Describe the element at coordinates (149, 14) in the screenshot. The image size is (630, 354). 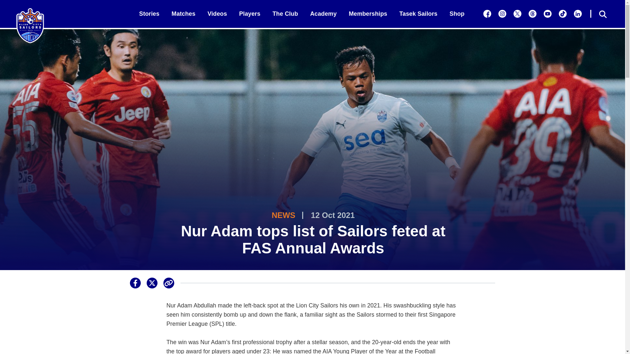
I see `Stories` at that location.